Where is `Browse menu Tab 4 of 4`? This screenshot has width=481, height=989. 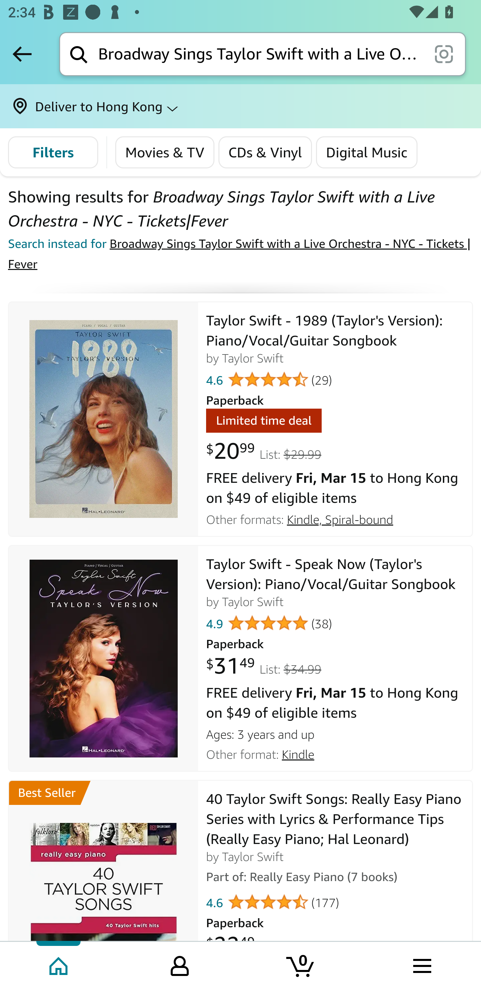
Browse menu Tab 4 of 4 is located at coordinates (421, 965).